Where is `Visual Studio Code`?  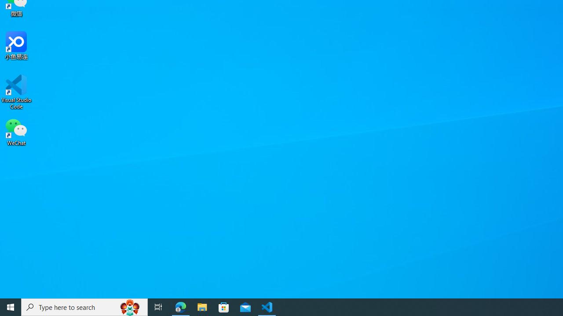
Visual Studio Code is located at coordinates (16, 92).